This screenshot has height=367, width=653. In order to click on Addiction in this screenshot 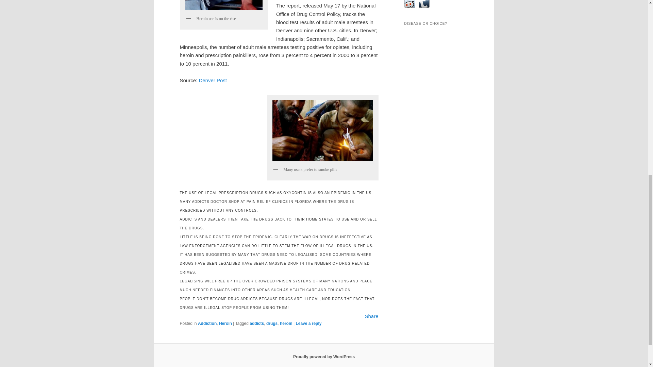, I will do `click(207, 324)`.